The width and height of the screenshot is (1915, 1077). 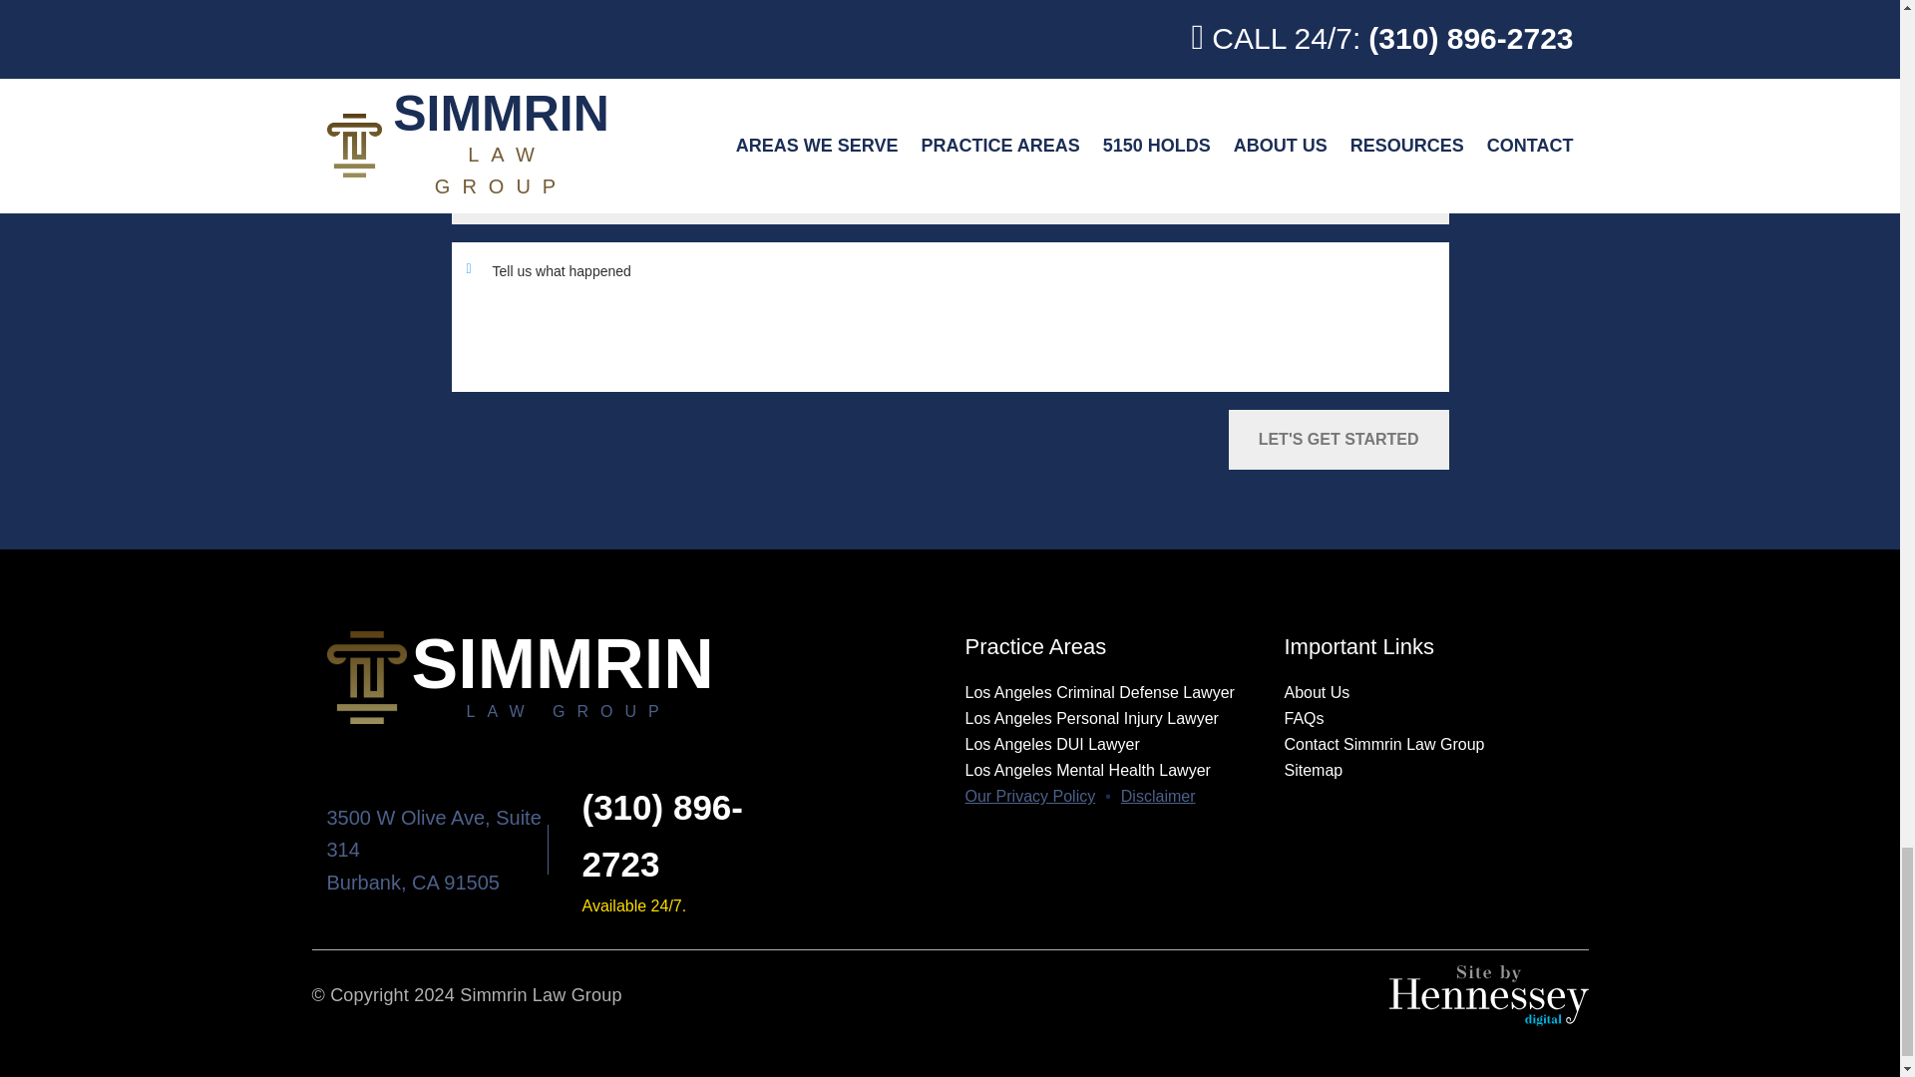 I want to click on disclaimer, so click(x=1157, y=797).